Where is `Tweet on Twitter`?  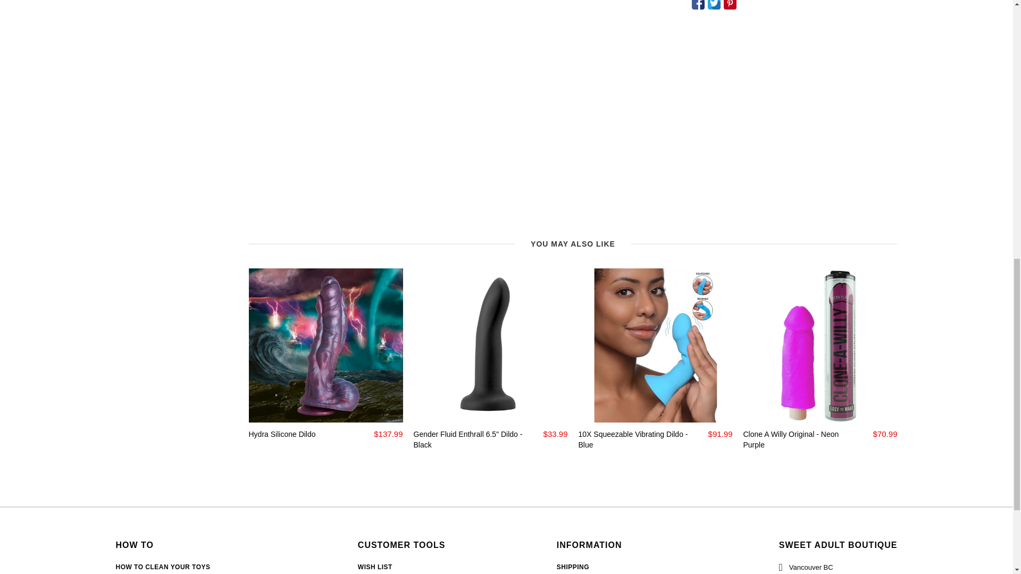 Tweet on Twitter is located at coordinates (714, 5).